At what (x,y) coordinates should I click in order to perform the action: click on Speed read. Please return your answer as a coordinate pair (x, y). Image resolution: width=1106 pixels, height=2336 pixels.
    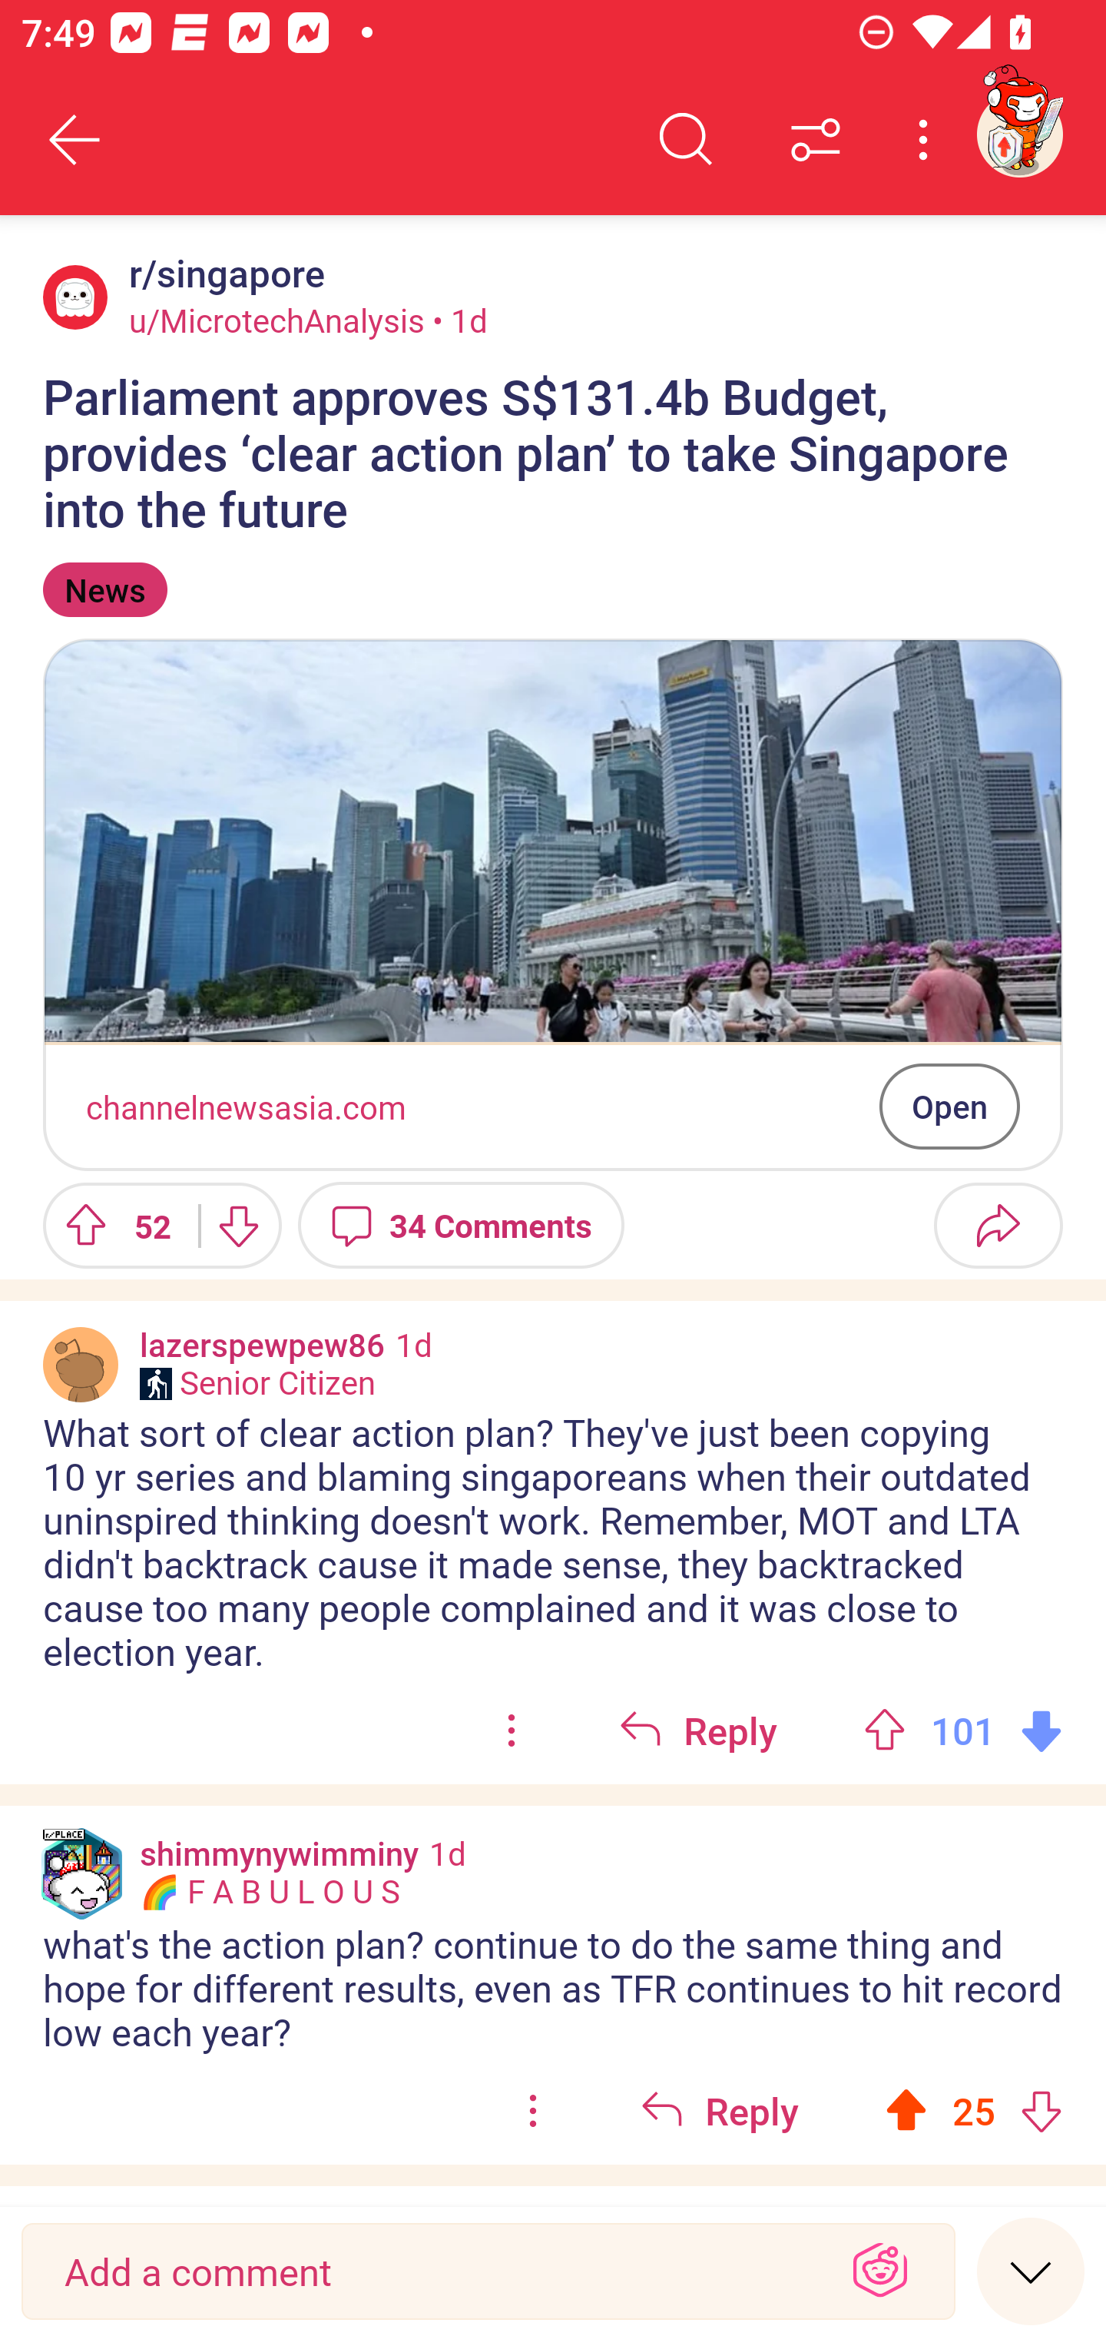
    Looking at the image, I should click on (1031, 2270).